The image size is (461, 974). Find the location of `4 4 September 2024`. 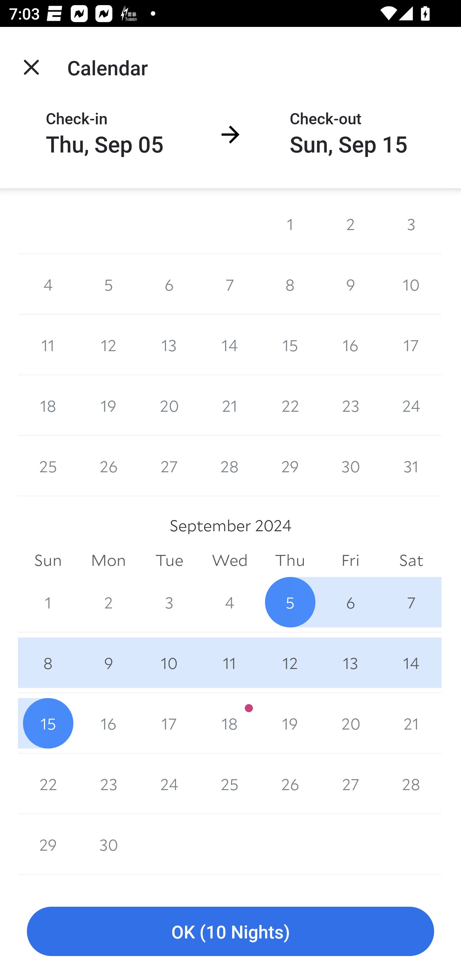

4 4 September 2024 is located at coordinates (230, 602).